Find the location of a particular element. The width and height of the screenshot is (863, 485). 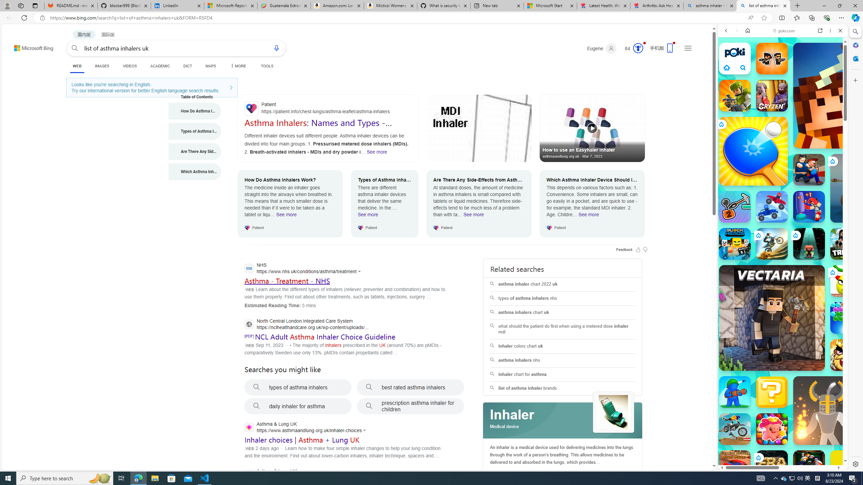

Crazy Cars is located at coordinates (850, 310).